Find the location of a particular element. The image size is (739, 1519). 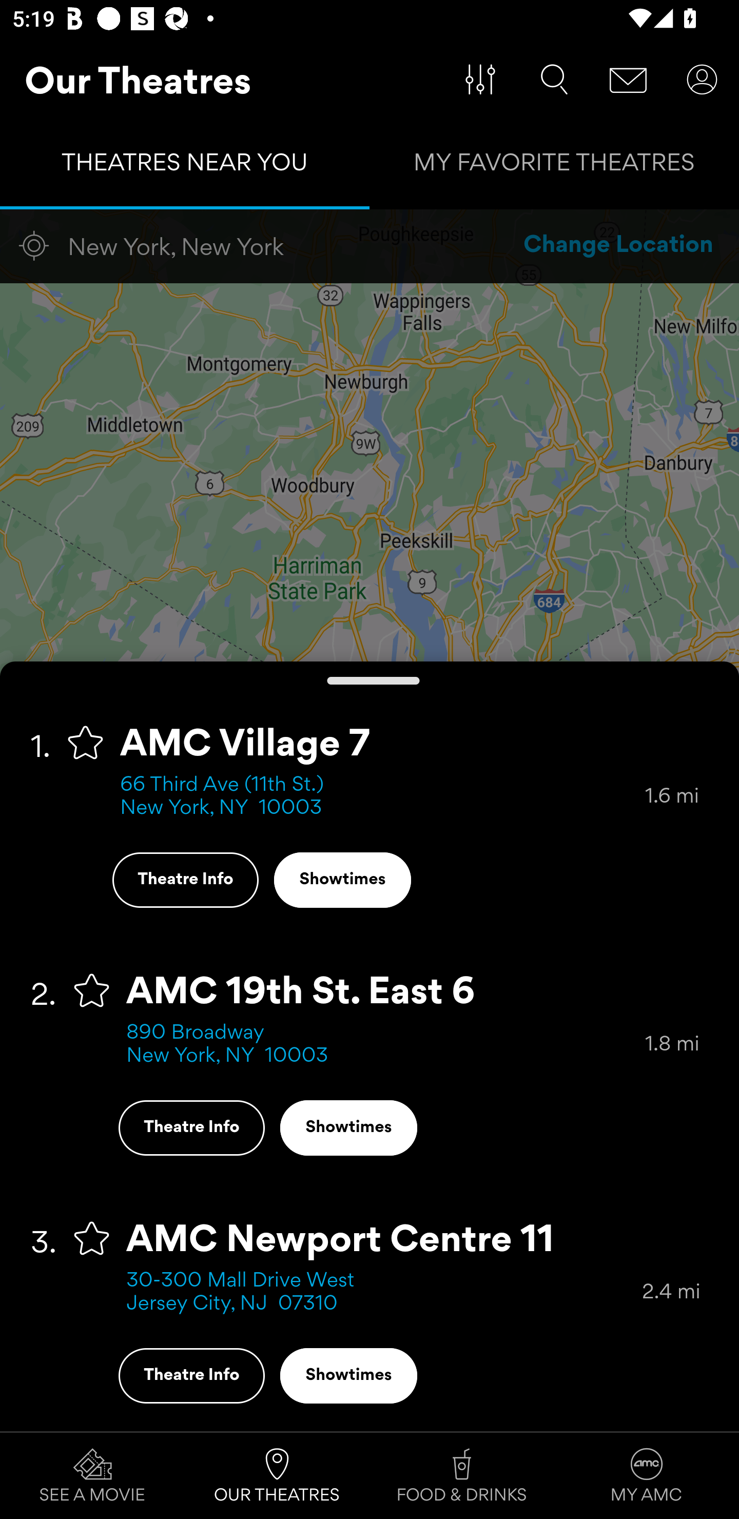

FOOD & DRINKS
Tab 3 of 4 is located at coordinates (462, 1476).